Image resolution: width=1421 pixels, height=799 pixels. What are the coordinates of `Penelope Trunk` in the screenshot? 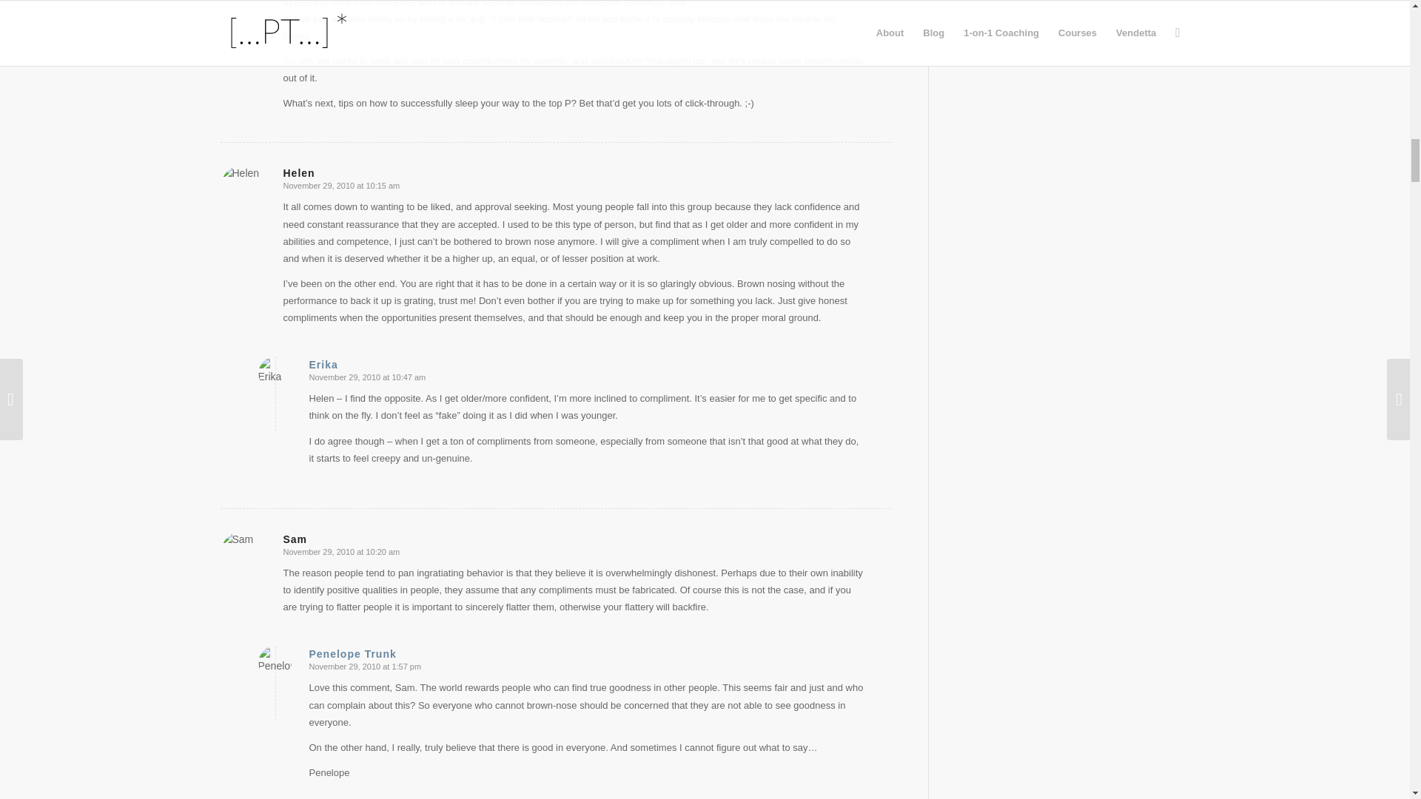 It's located at (352, 654).